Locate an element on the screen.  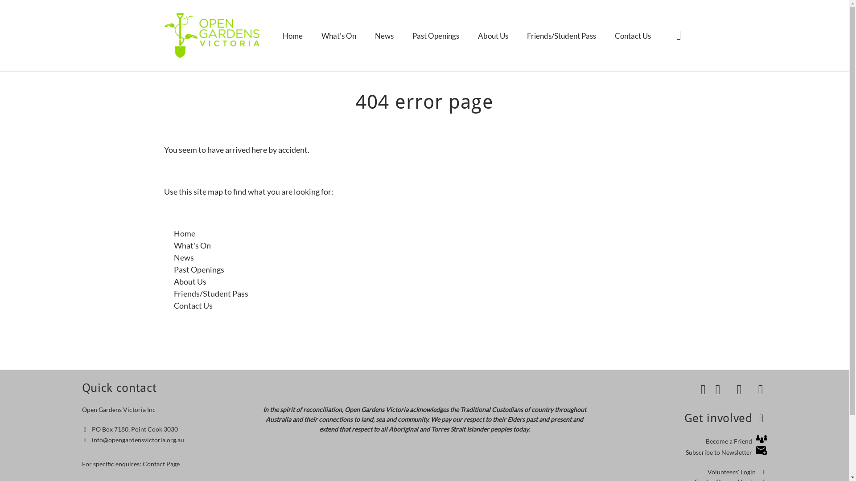
News is located at coordinates (384, 36).